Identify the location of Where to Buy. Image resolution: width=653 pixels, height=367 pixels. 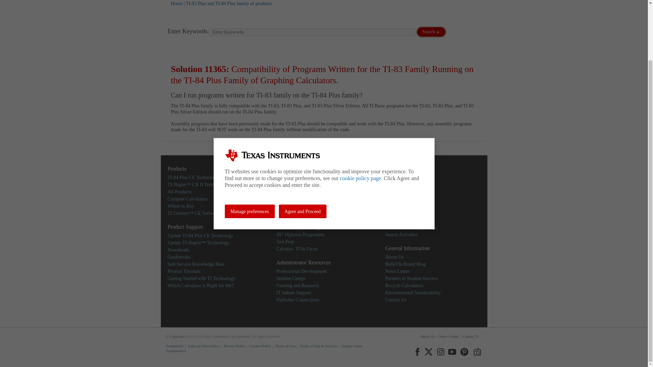
(180, 206).